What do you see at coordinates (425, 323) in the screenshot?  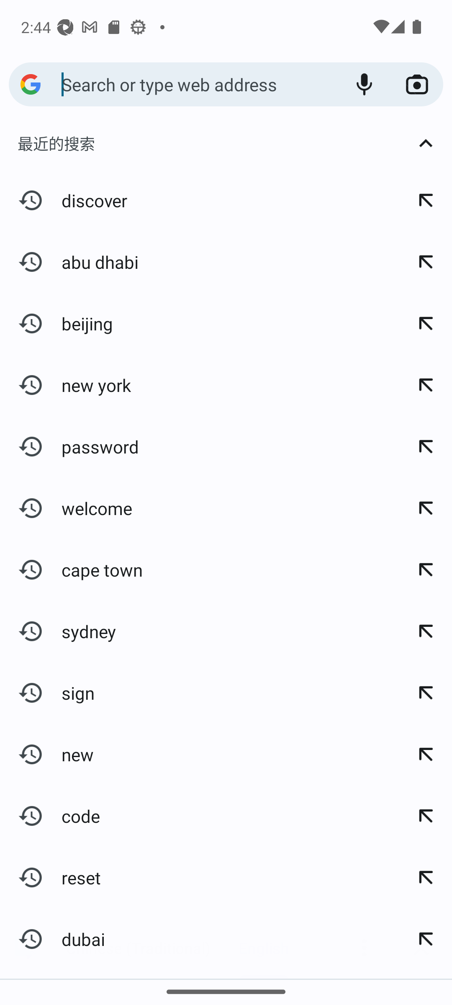 I see `Refine: beijing` at bounding box center [425, 323].